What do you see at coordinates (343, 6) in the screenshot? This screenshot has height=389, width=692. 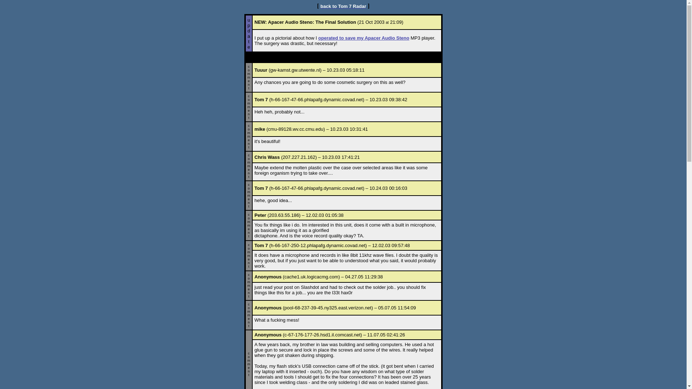 I see `back to Tom 7 Radar` at bounding box center [343, 6].